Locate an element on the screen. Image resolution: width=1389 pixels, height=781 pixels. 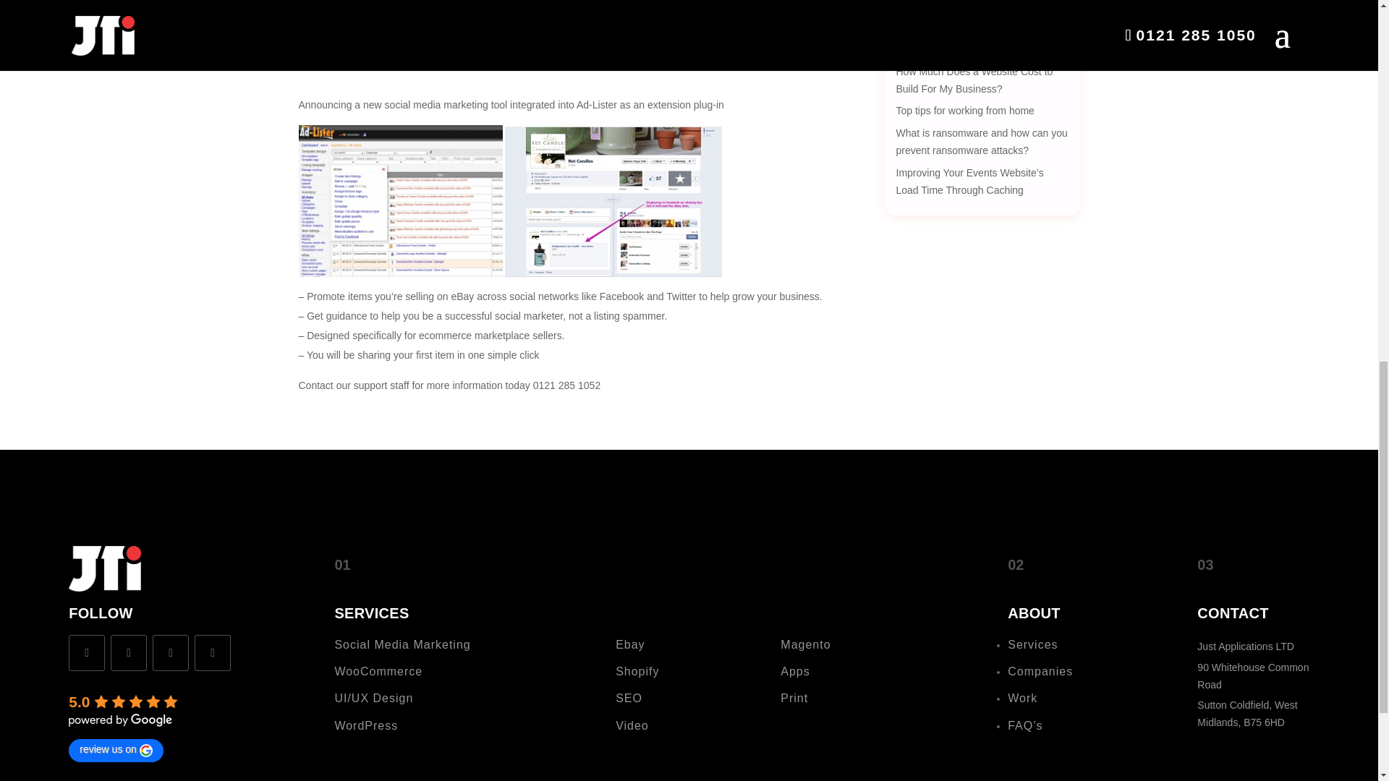
Social Media Marketing is located at coordinates (402, 645).